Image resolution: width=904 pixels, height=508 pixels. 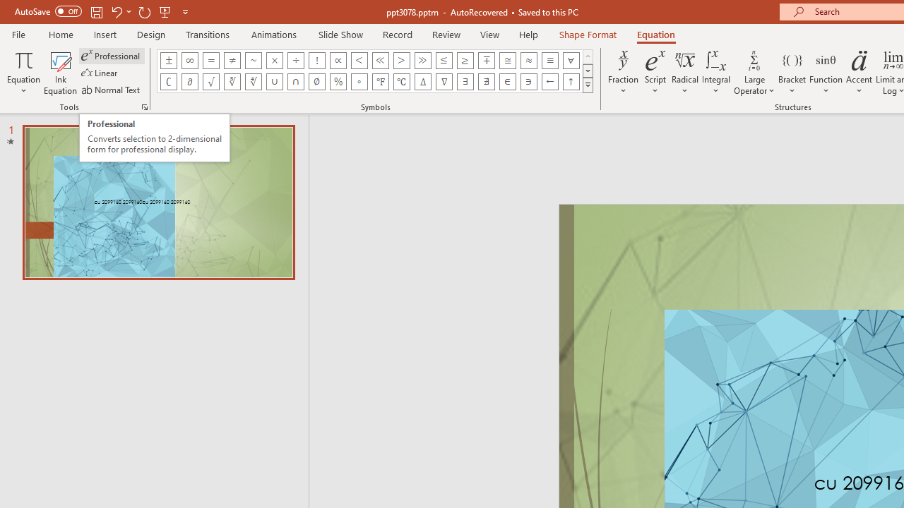 What do you see at coordinates (380, 82) in the screenshot?
I see `Equation Symbol Degrees Fahrenheit` at bounding box center [380, 82].